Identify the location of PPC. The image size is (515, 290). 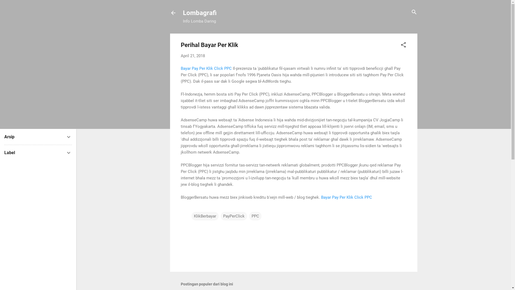
(255, 216).